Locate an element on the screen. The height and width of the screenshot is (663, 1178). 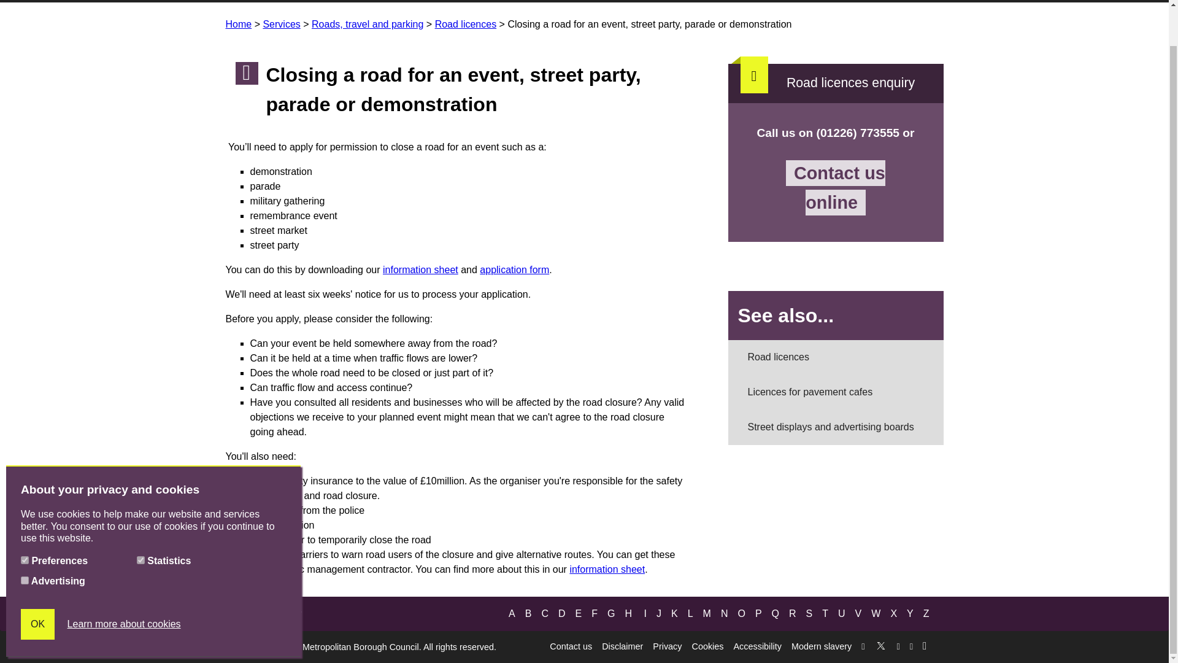
F is located at coordinates (594, 614).